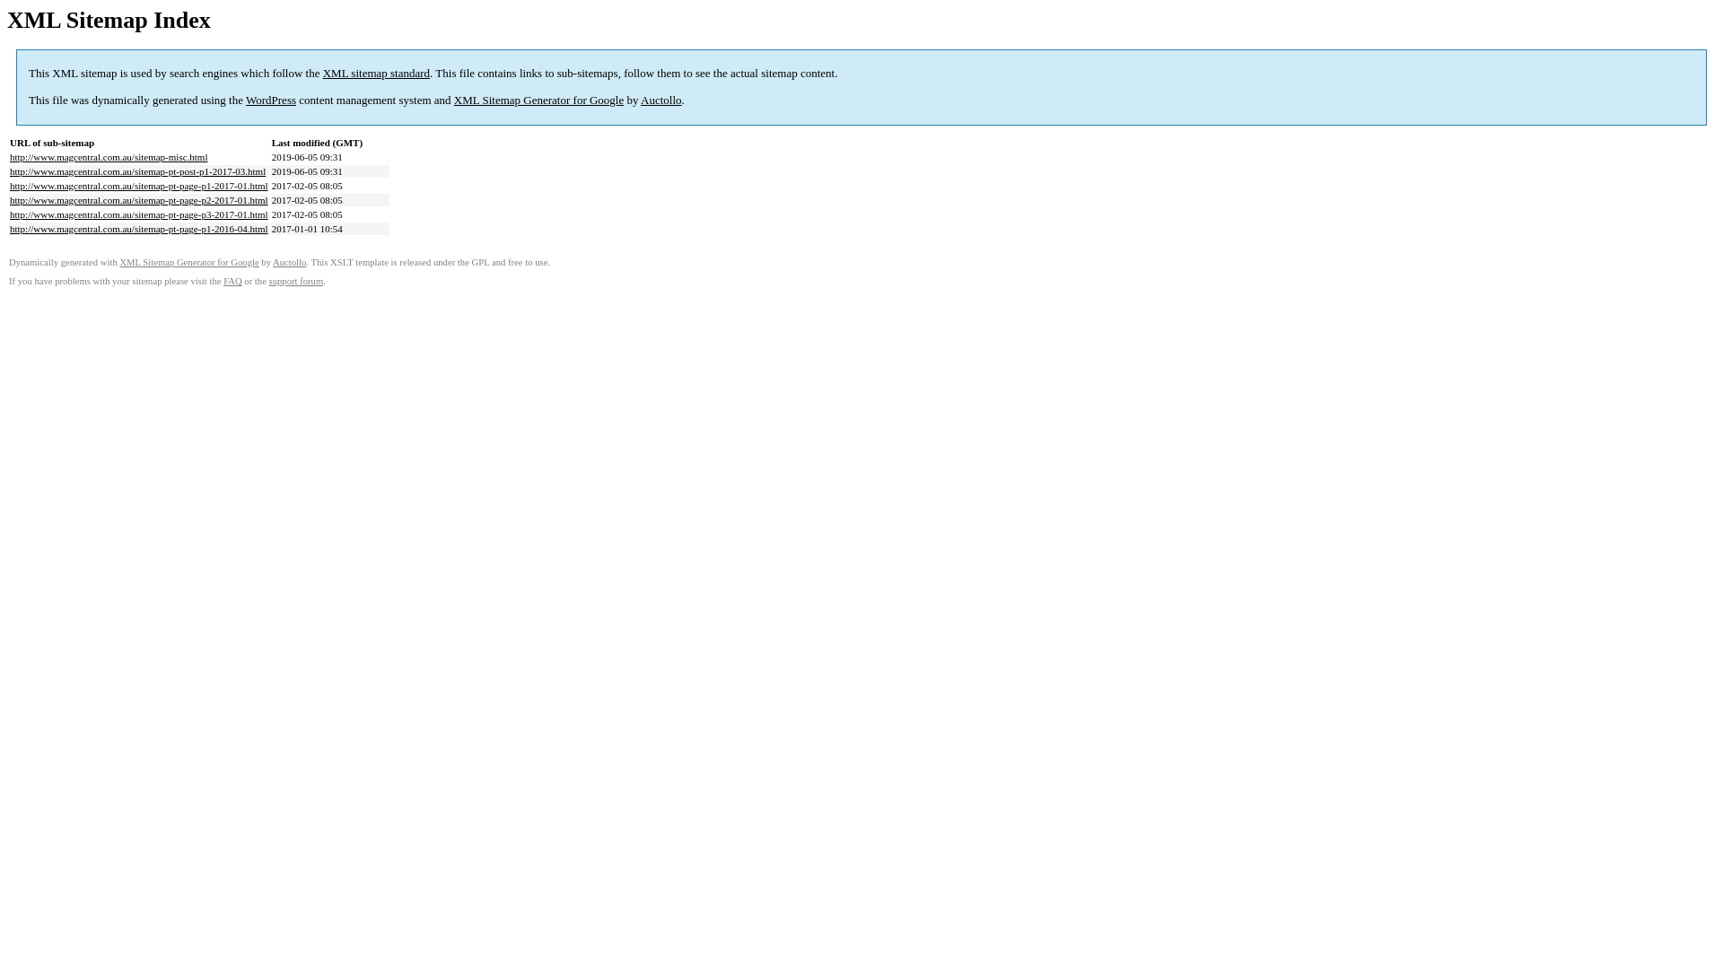 This screenshot has height=969, width=1723. What do you see at coordinates (661, 100) in the screenshot?
I see `Auctollo` at bounding box center [661, 100].